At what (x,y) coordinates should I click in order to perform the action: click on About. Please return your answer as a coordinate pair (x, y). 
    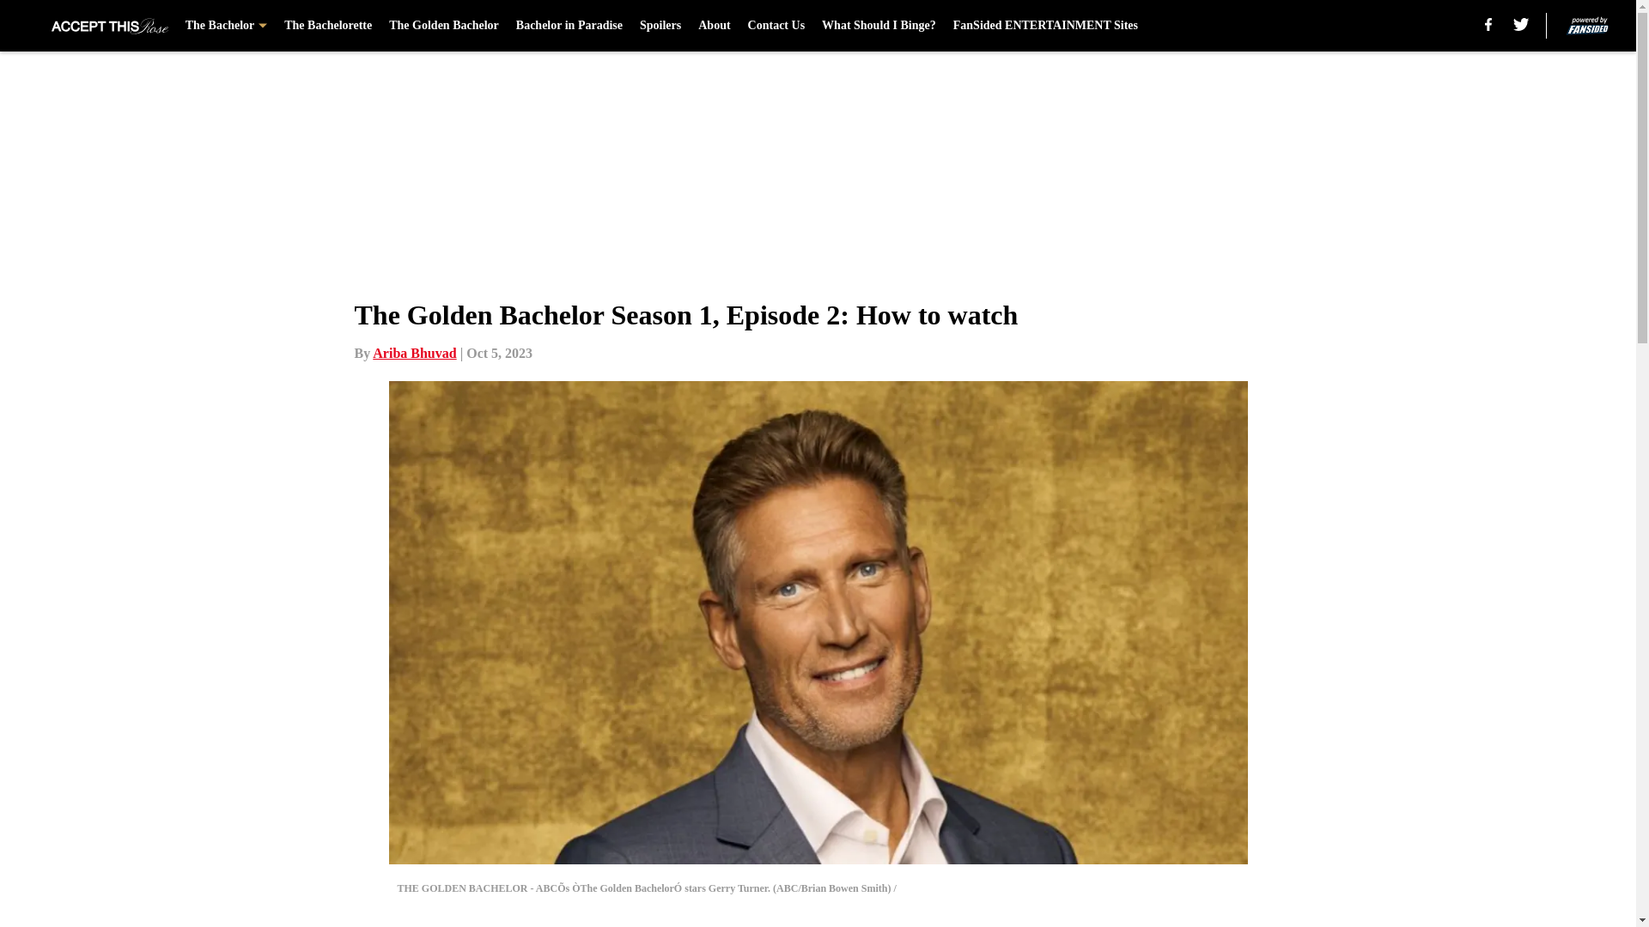
    Looking at the image, I should click on (714, 26).